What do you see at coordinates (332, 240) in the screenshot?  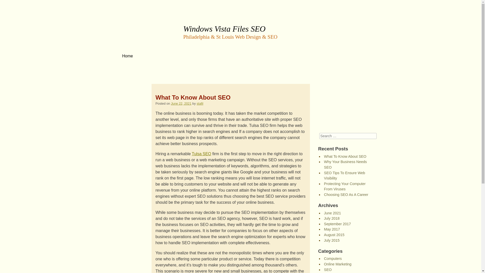 I see `July 2015` at bounding box center [332, 240].